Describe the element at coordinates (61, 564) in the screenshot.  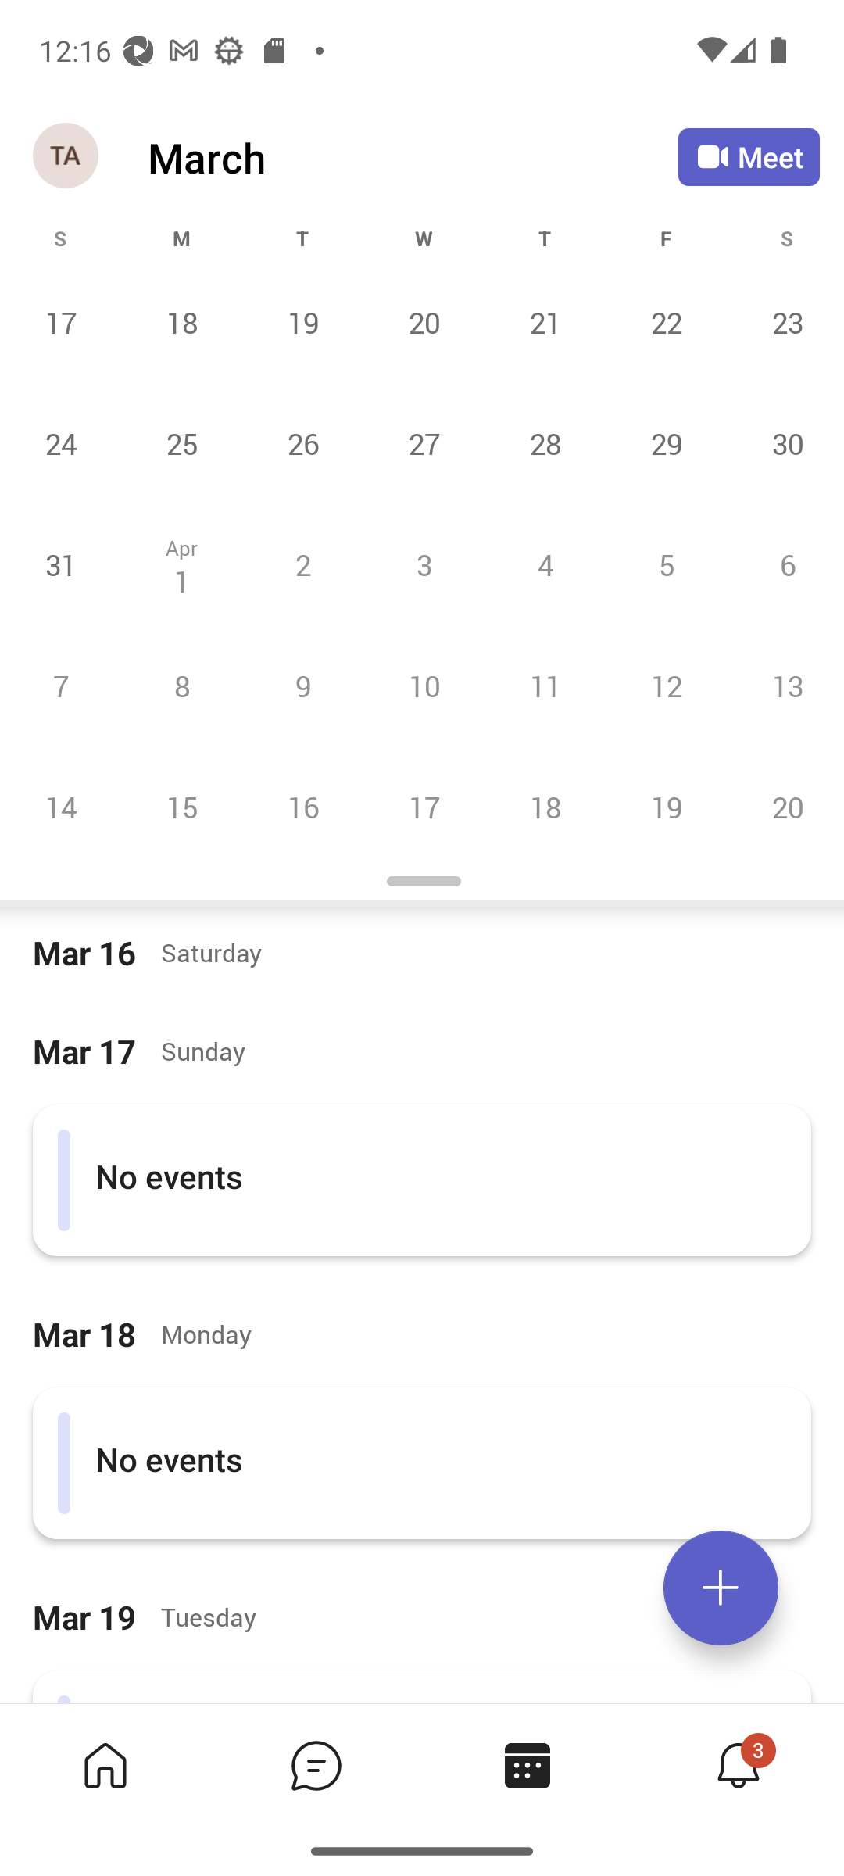
I see `Sunday, March 31 31` at that location.